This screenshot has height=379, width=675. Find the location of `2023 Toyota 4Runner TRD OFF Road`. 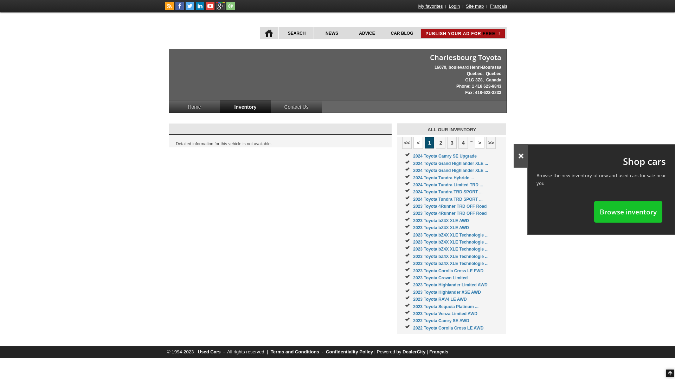

2023 Toyota 4Runner TRD OFF Road is located at coordinates (450, 213).